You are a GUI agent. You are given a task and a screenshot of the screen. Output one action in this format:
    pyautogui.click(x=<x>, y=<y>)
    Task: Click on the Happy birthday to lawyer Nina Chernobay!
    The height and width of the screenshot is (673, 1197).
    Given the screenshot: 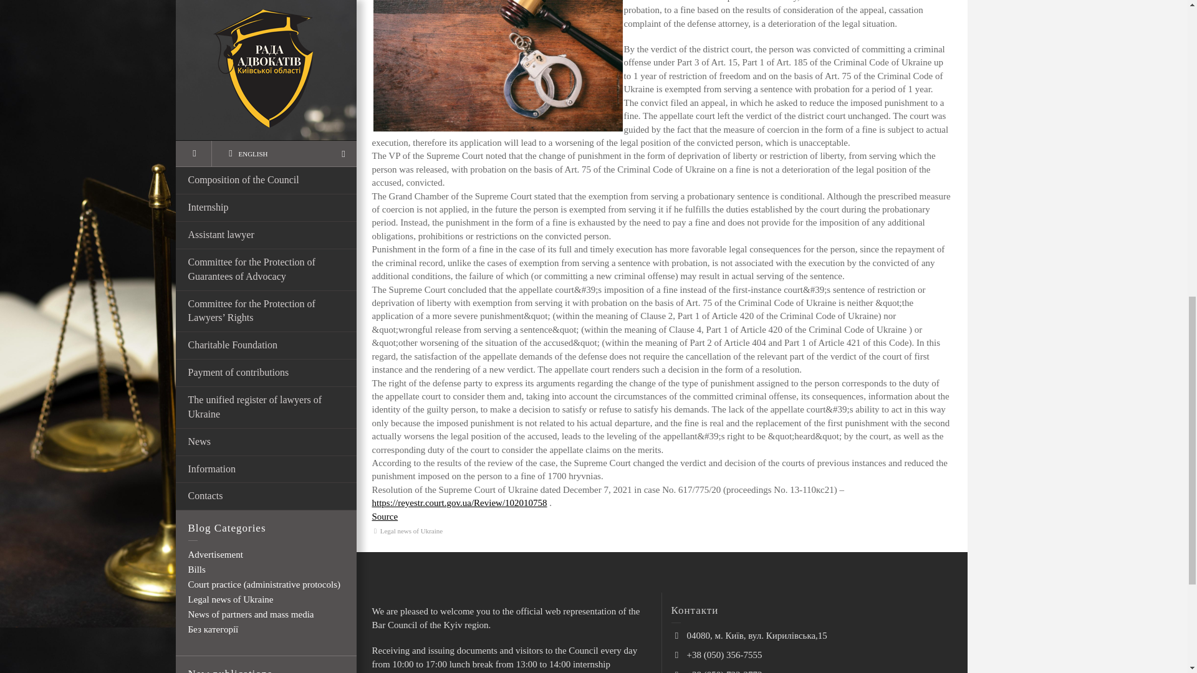 What is the action you would take?
    pyautogui.click(x=284, y=177)
    